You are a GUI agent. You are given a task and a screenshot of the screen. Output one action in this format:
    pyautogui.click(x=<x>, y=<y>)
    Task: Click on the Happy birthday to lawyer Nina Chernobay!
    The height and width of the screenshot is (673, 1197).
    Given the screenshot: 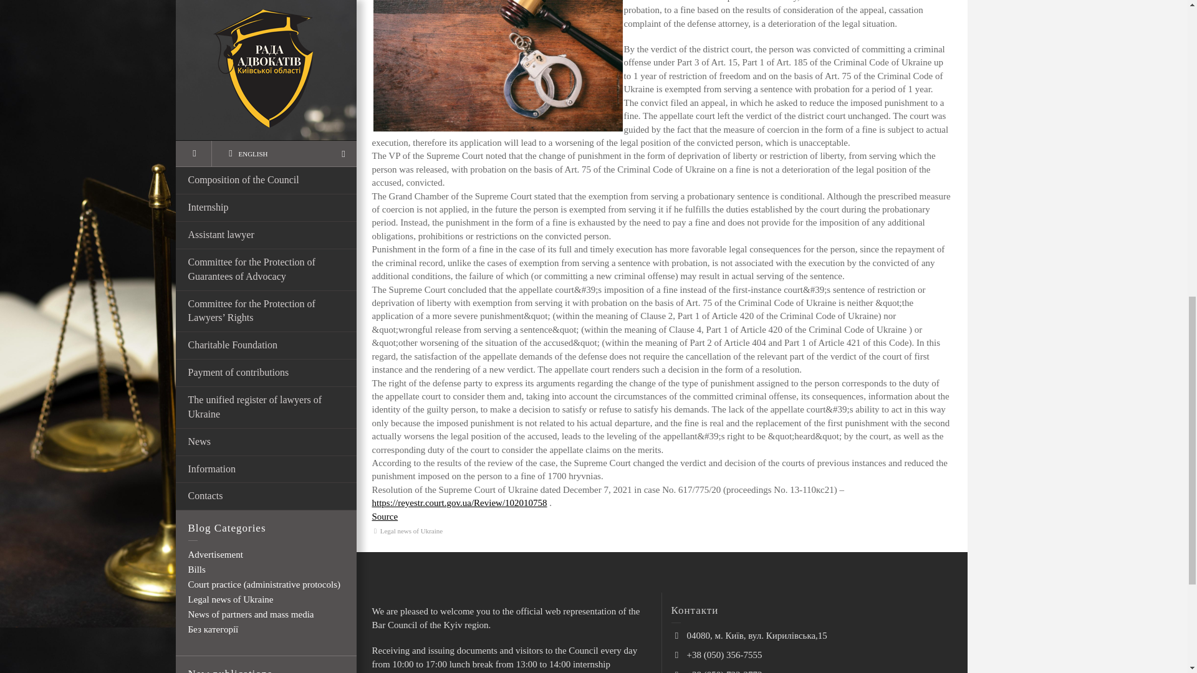 What is the action you would take?
    pyautogui.click(x=284, y=177)
    